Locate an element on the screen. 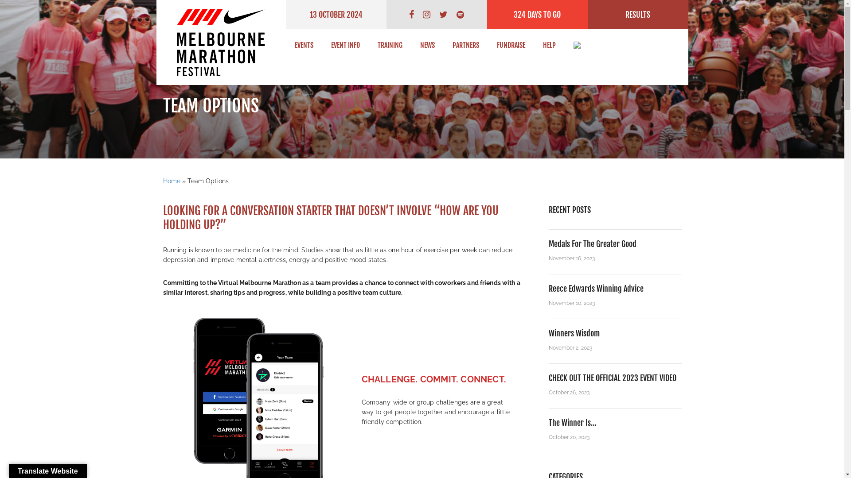  RESULTS is located at coordinates (638, 14).